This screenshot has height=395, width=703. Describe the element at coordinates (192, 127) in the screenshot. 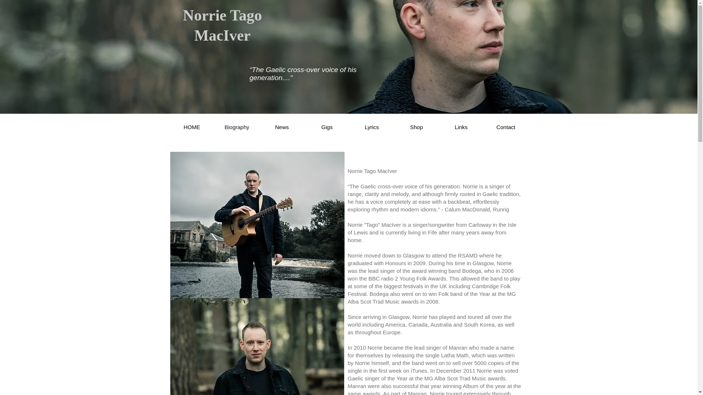

I see `HOME` at that location.